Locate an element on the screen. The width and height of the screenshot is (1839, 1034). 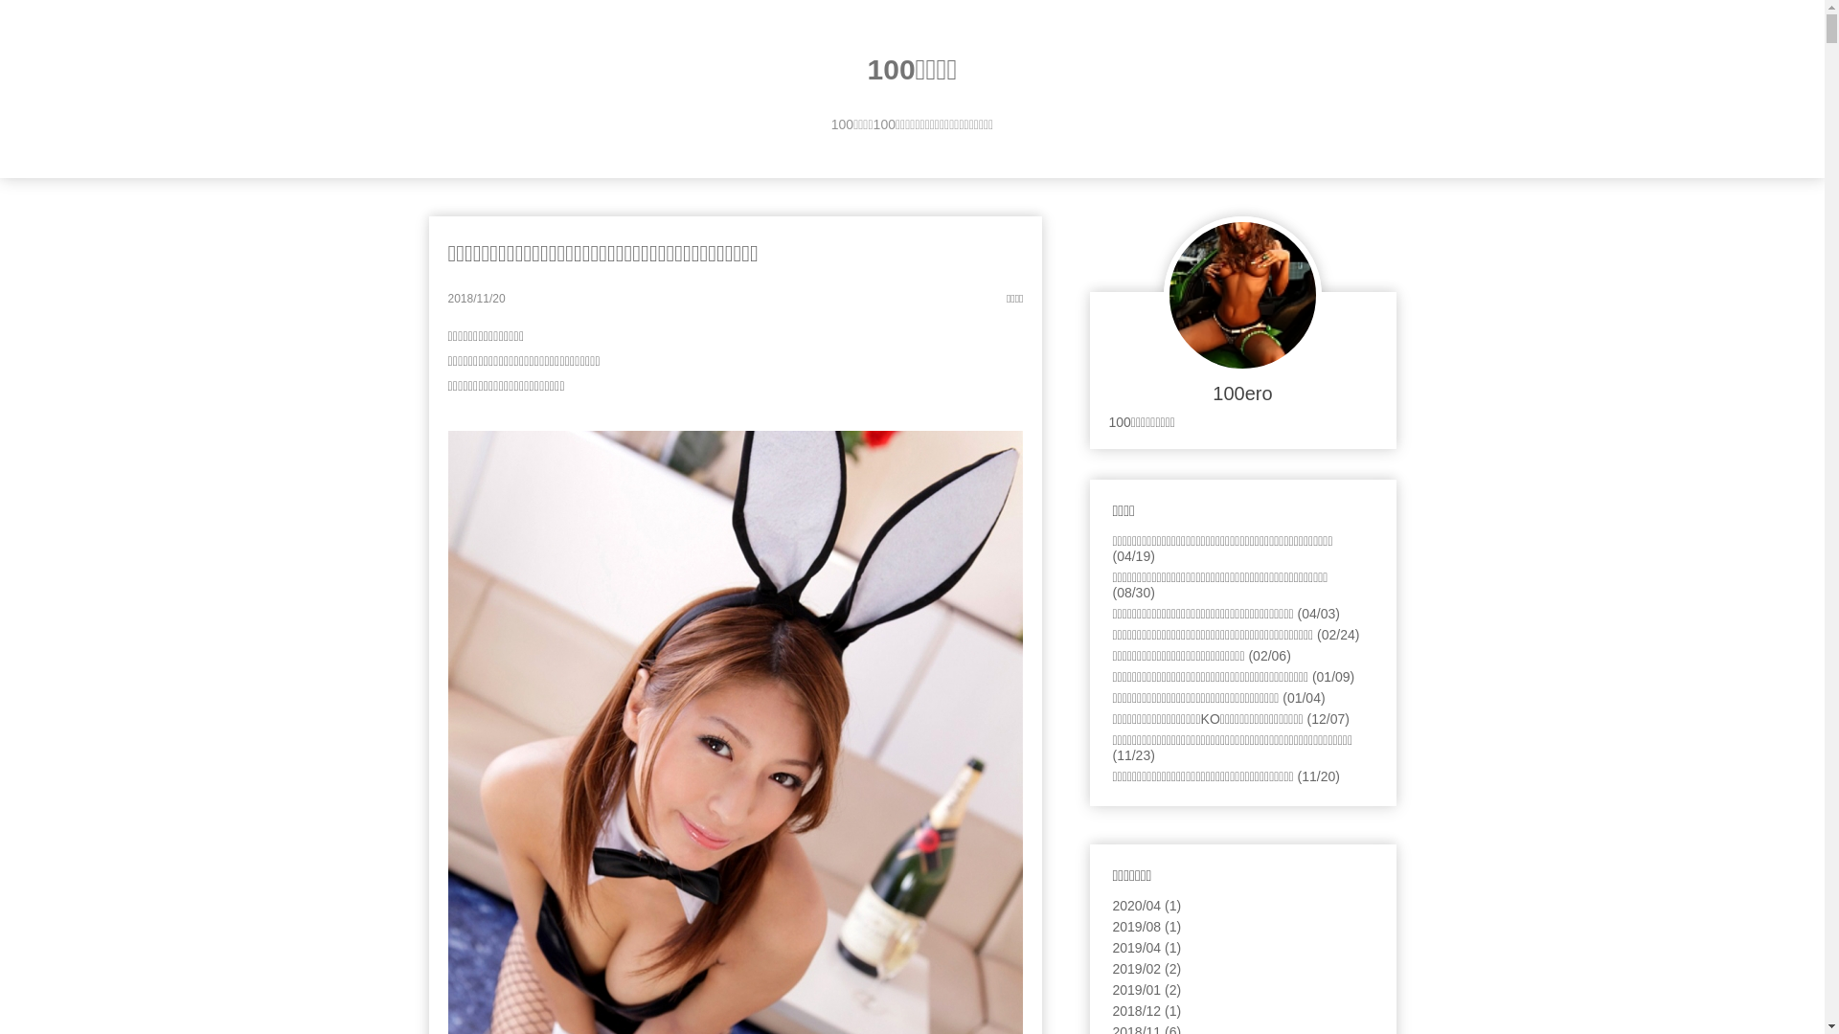
2019/02 (2) is located at coordinates (1147, 969).